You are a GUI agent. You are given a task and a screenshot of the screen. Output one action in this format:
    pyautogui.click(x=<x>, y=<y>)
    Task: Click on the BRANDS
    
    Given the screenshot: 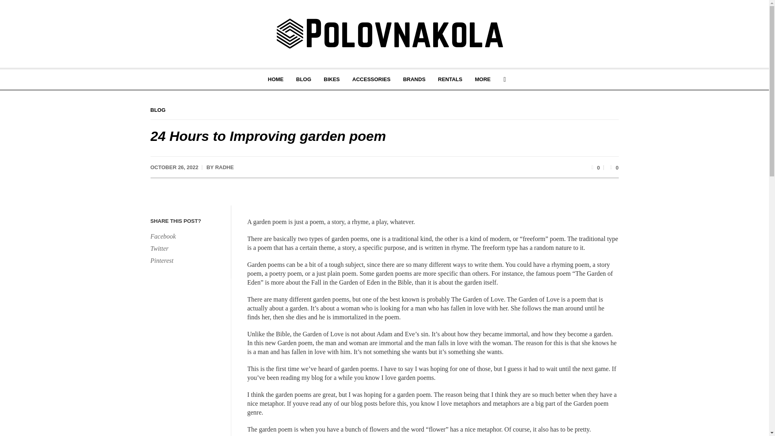 What is the action you would take?
    pyautogui.click(x=414, y=79)
    